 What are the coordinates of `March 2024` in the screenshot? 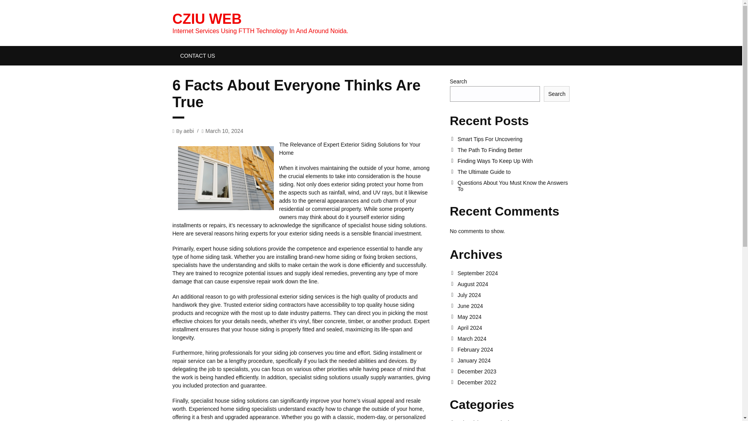 It's located at (513, 338).